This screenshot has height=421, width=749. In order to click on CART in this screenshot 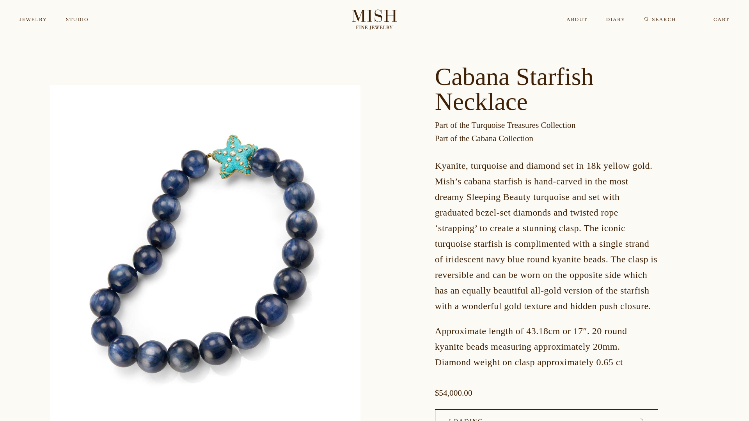, I will do `click(722, 19)`.